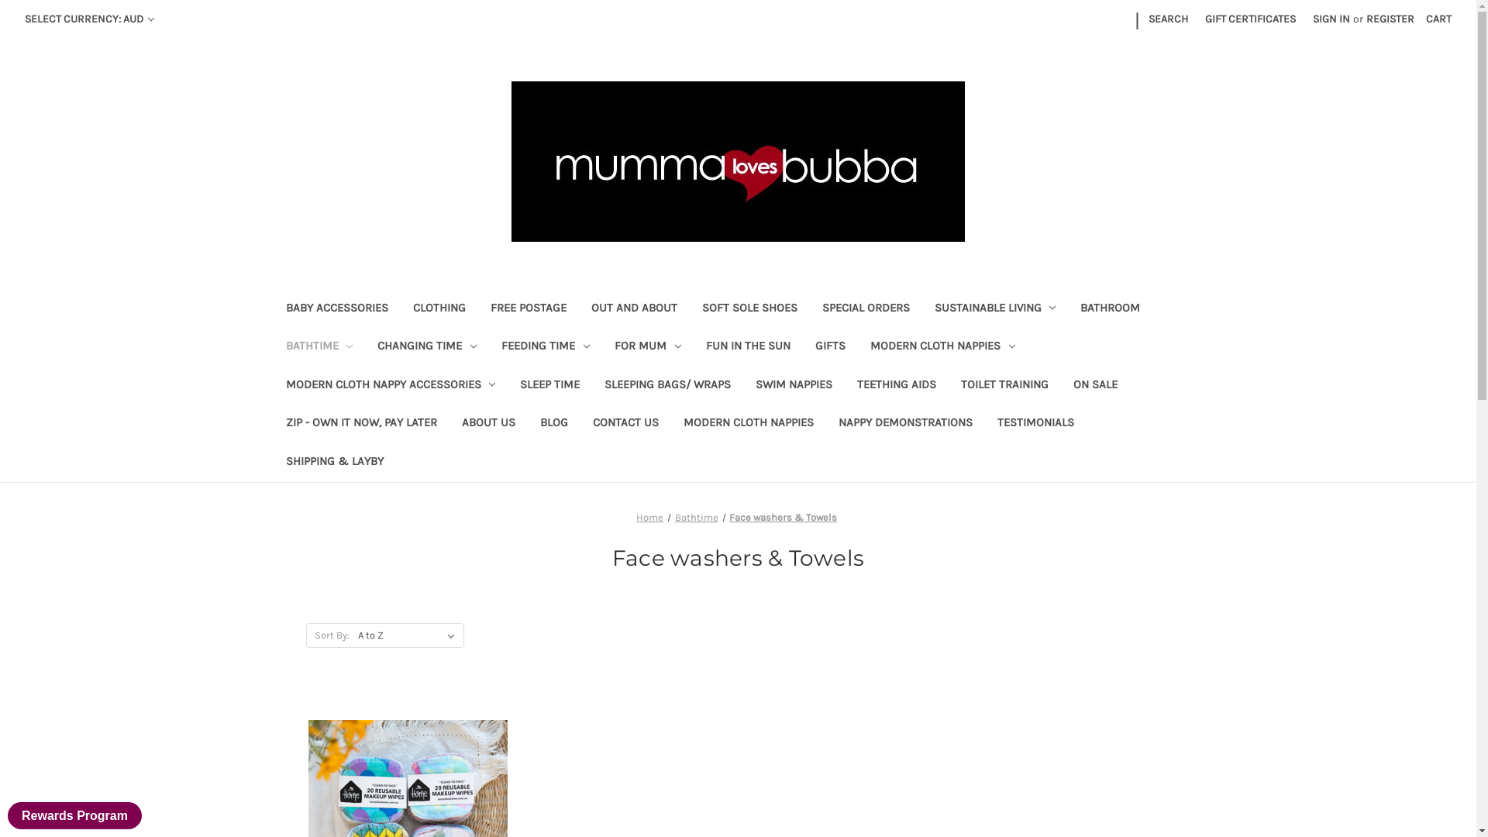 The height and width of the screenshot is (837, 1488). Describe the element at coordinates (738, 161) in the screenshot. I see `Mumma Loves Bubba` at that location.